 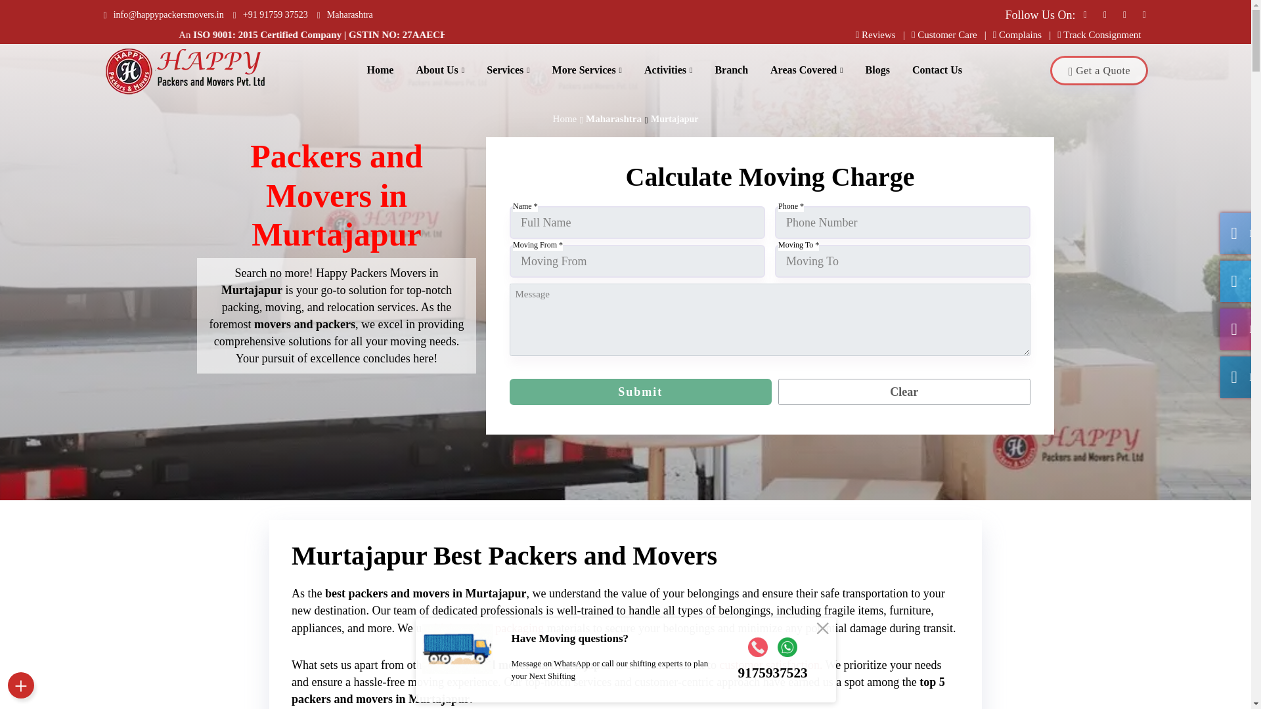 What do you see at coordinates (440, 70) in the screenshot?
I see `About Us` at bounding box center [440, 70].